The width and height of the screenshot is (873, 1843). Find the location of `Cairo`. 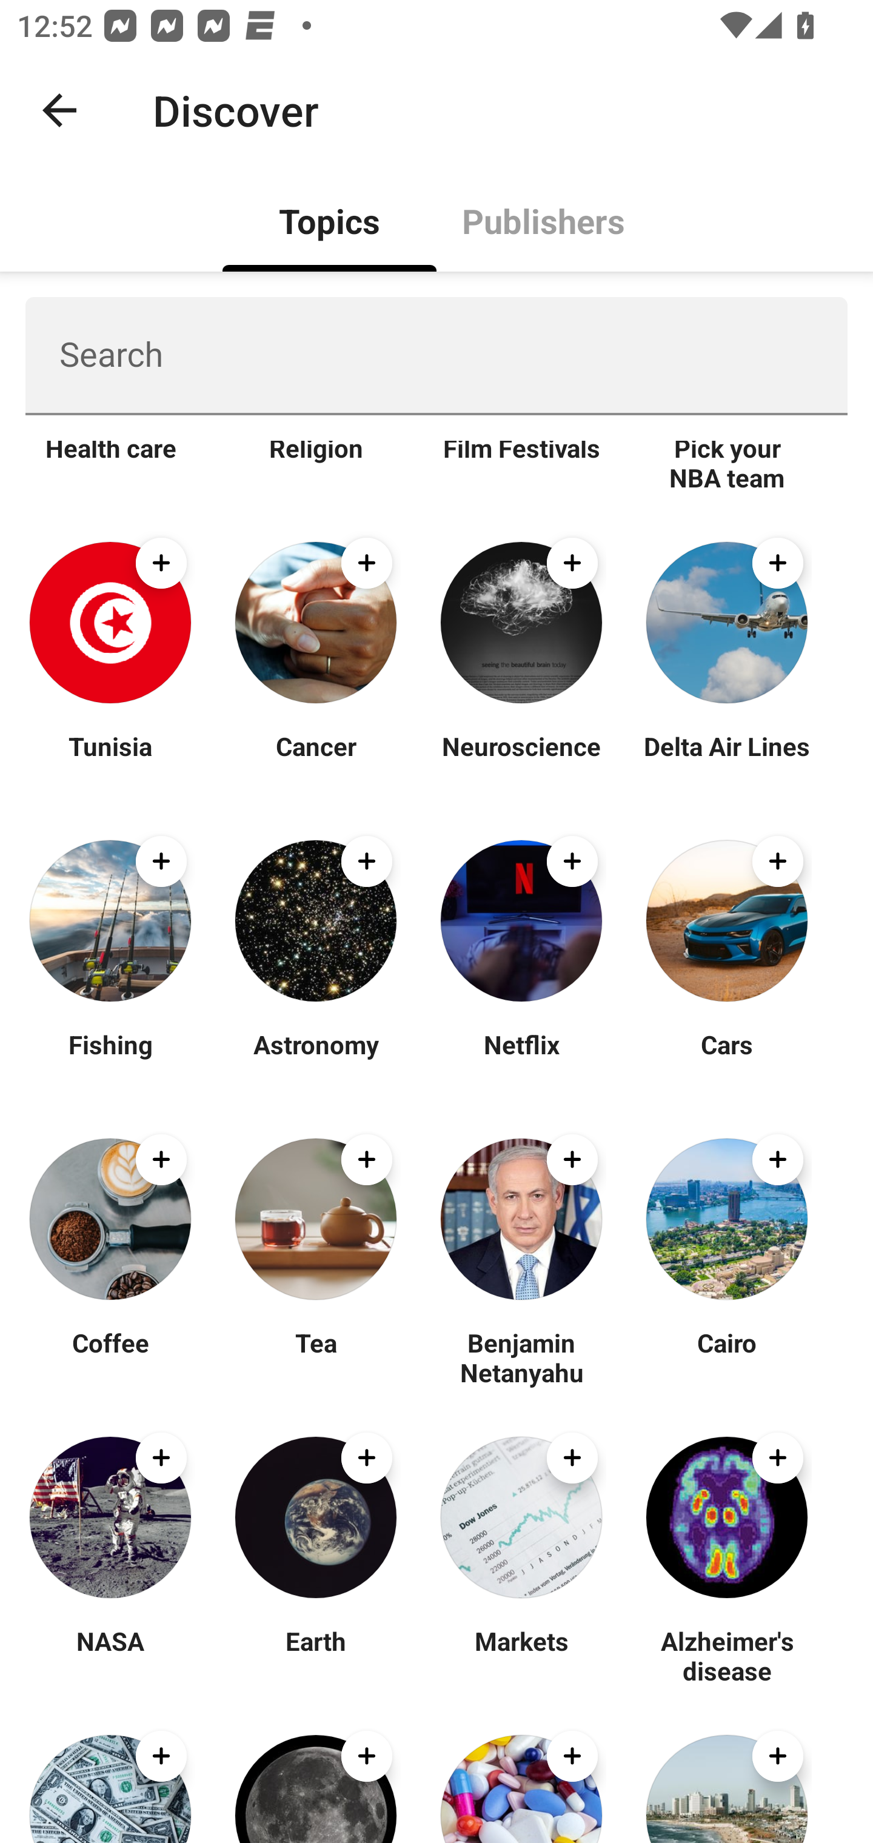

Cairo is located at coordinates (726, 1357).